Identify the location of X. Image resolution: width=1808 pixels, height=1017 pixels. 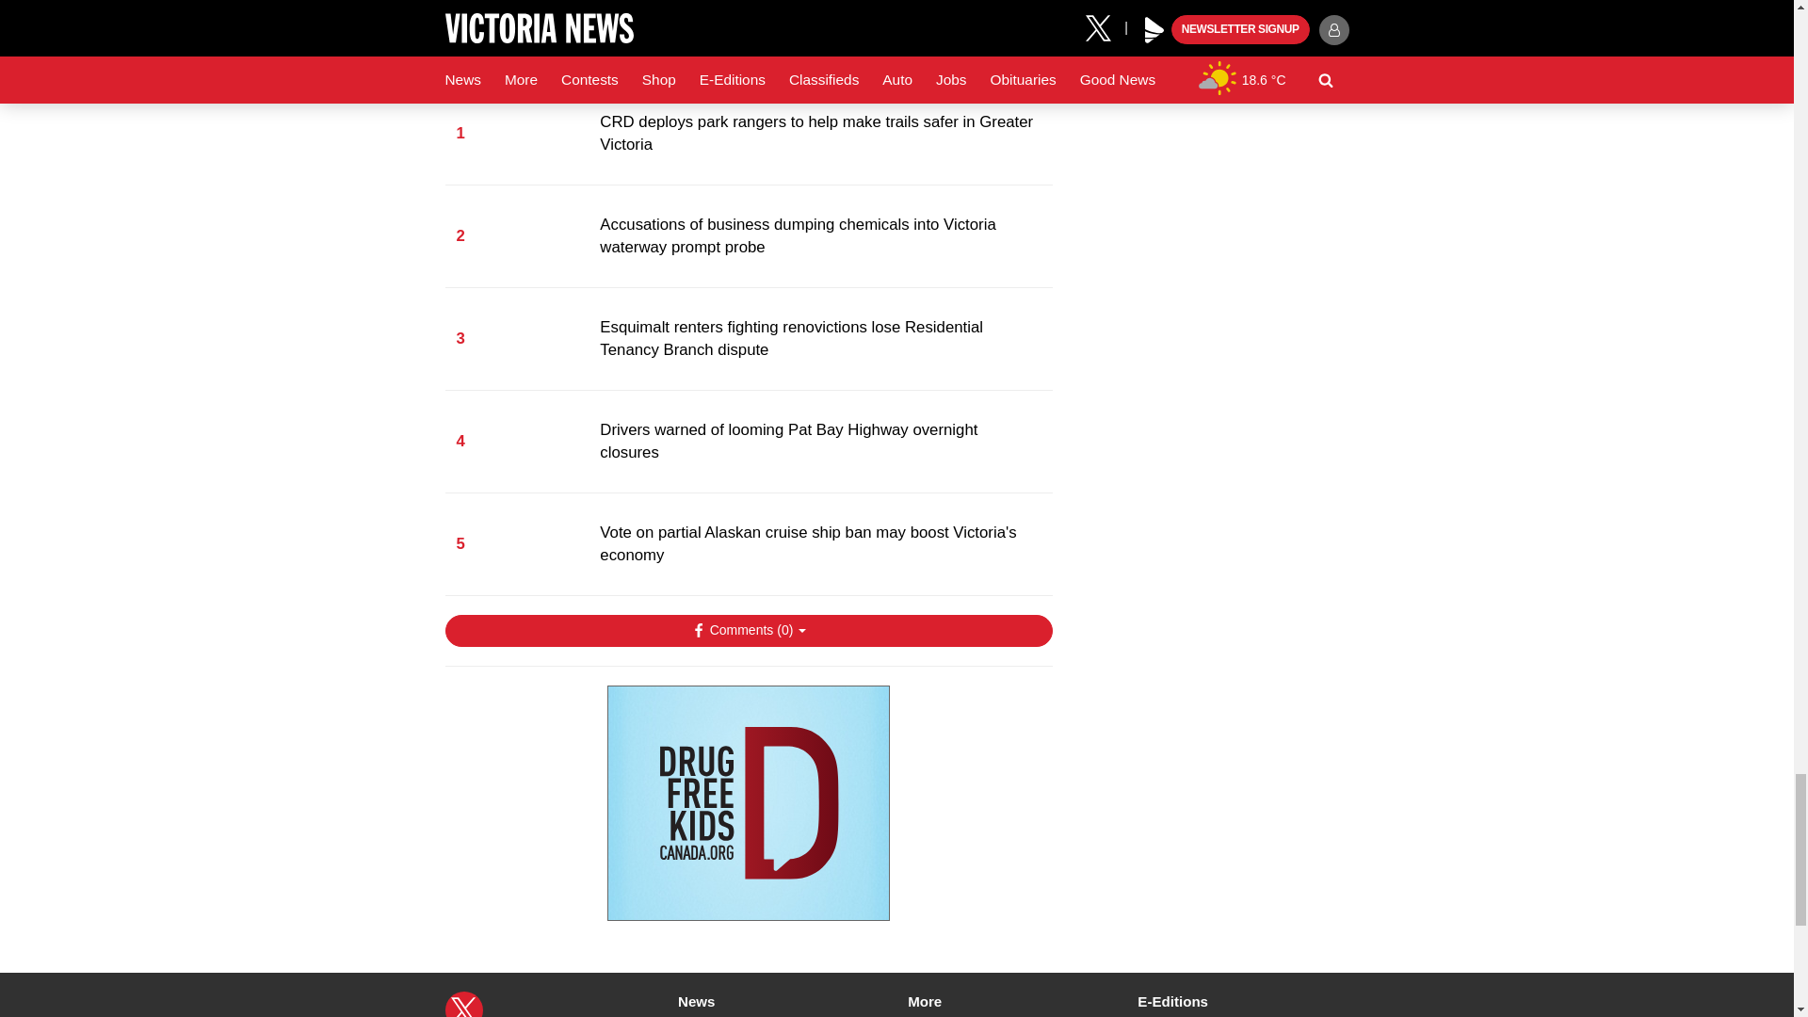
(463, 1004).